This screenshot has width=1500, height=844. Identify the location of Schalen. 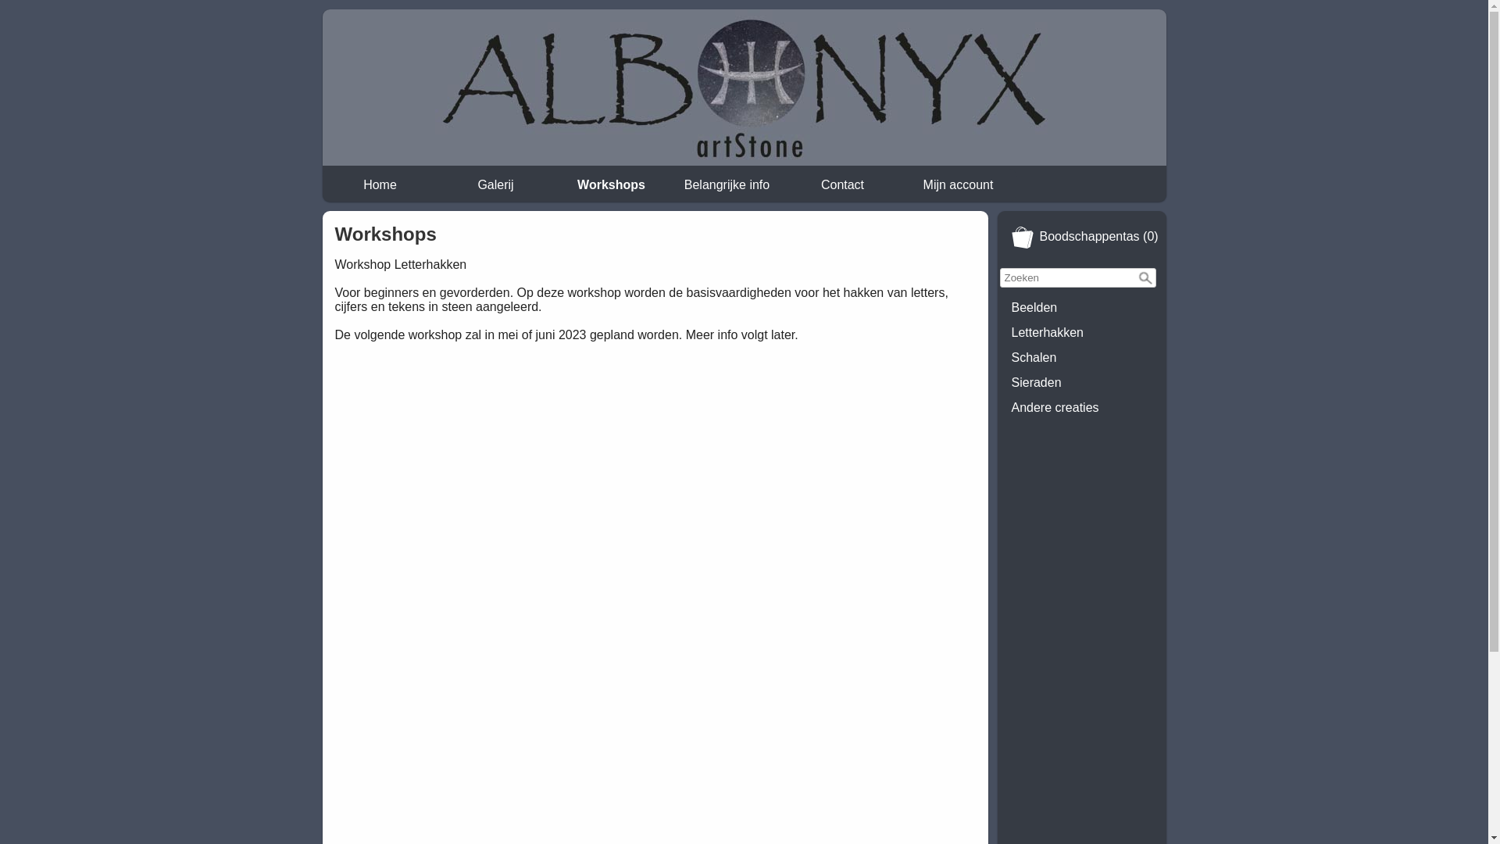
(1082, 358).